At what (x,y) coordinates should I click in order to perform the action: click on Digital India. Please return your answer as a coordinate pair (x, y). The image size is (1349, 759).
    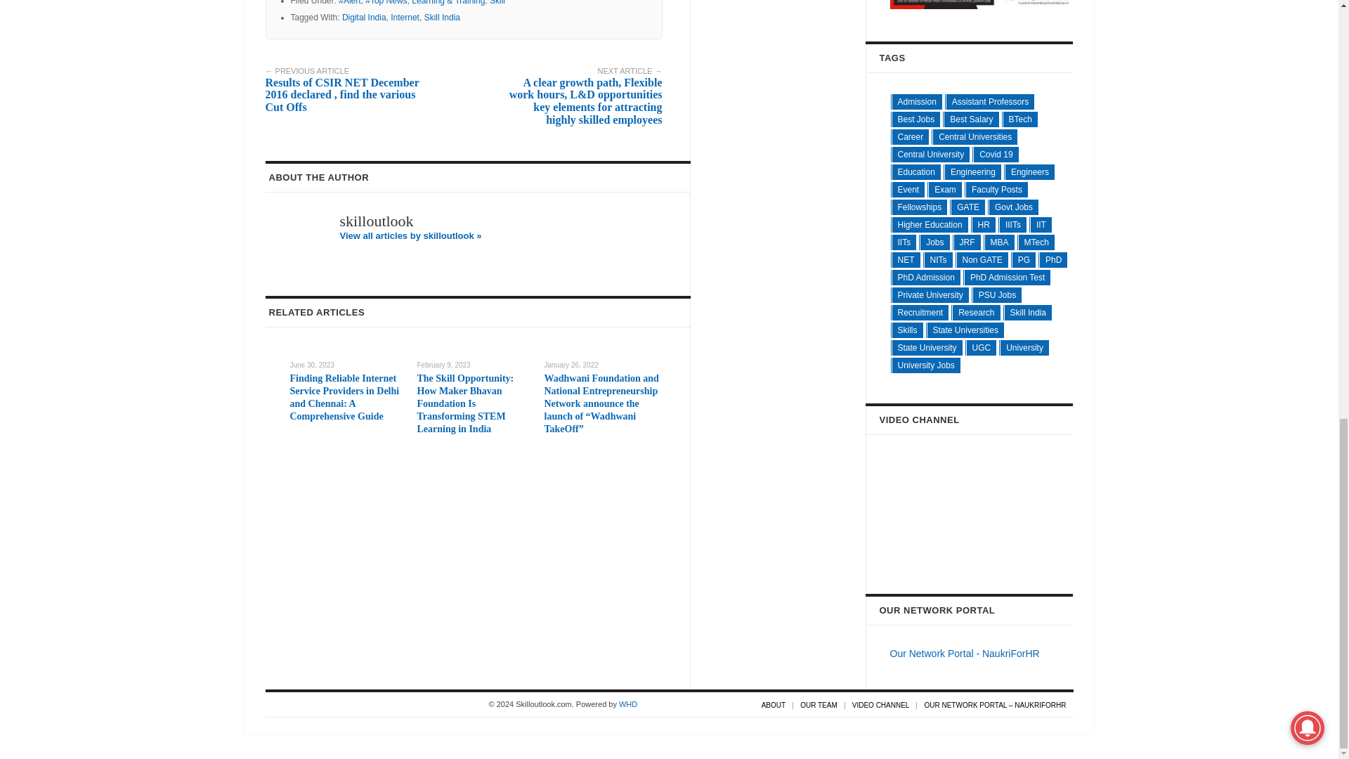
    Looking at the image, I should click on (364, 18).